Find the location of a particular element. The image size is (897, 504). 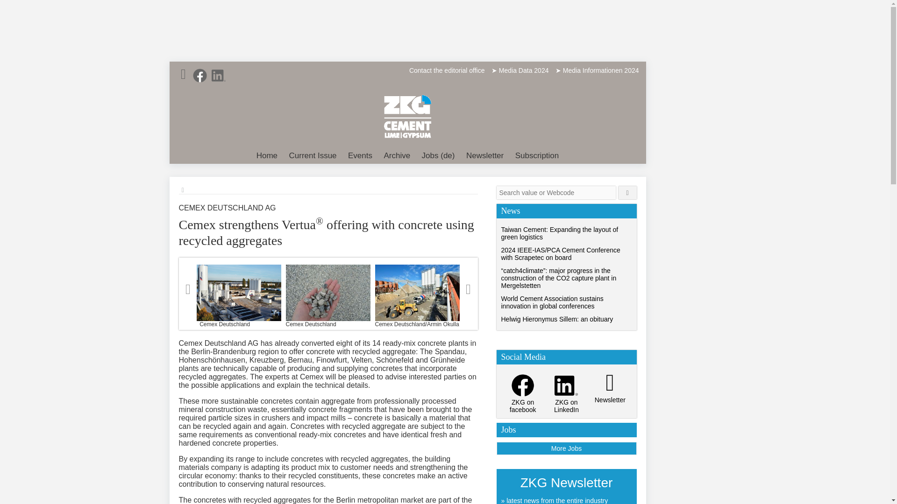

Search value or Webcode is located at coordinates (555, 192).